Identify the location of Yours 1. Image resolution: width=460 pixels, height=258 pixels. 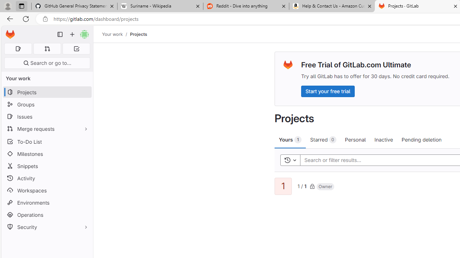
(290, 139).